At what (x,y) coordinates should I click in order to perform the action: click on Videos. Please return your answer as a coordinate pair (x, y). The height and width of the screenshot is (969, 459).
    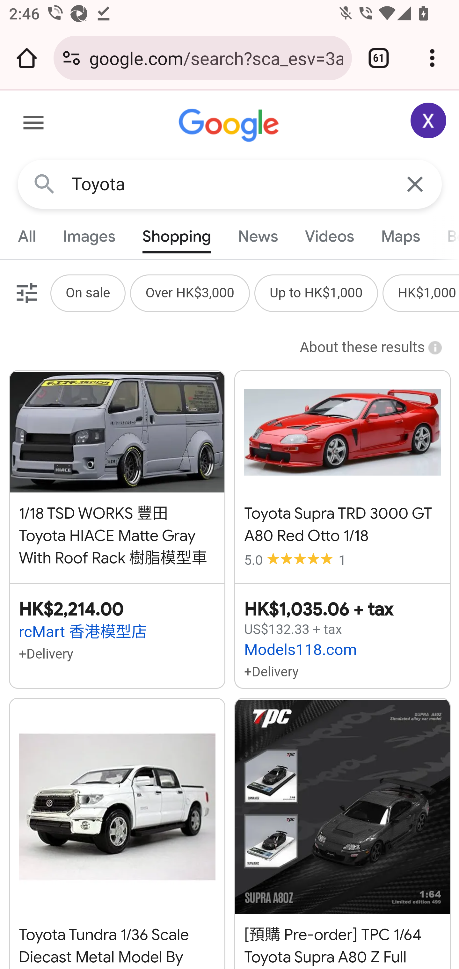
    Looking at the image, I should click on (329, 236).